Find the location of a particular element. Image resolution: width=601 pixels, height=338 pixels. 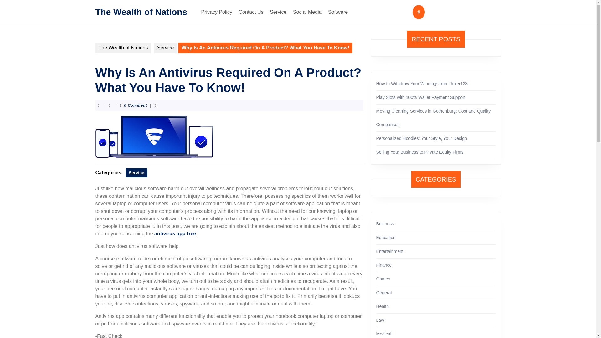

Contact Us is located at coordinates (251, 12).